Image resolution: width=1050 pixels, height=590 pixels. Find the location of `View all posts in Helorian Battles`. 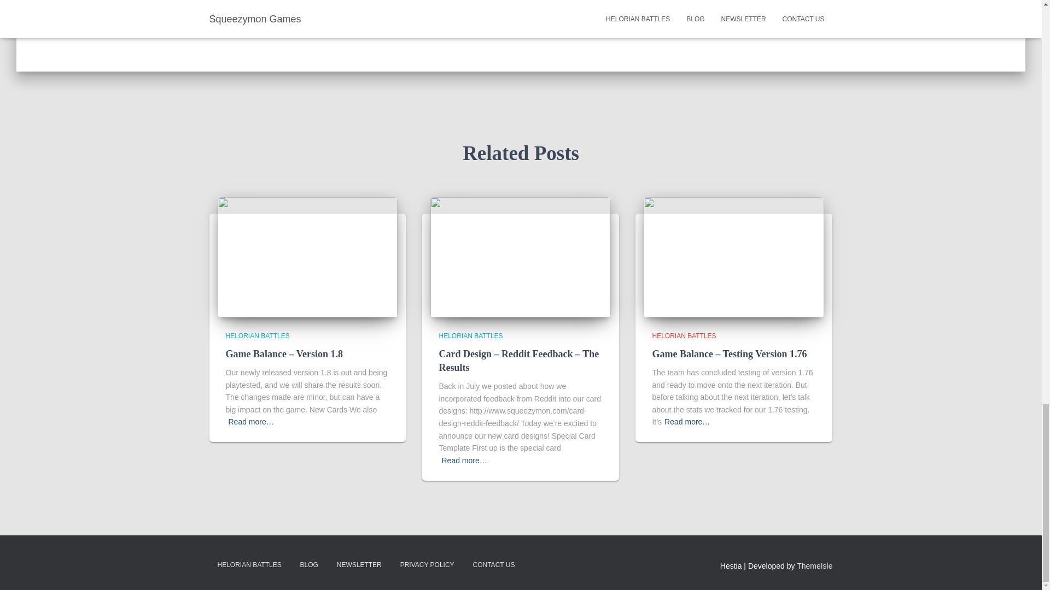

View all posts in Helorian Battles is located at coordinates (257, 336).